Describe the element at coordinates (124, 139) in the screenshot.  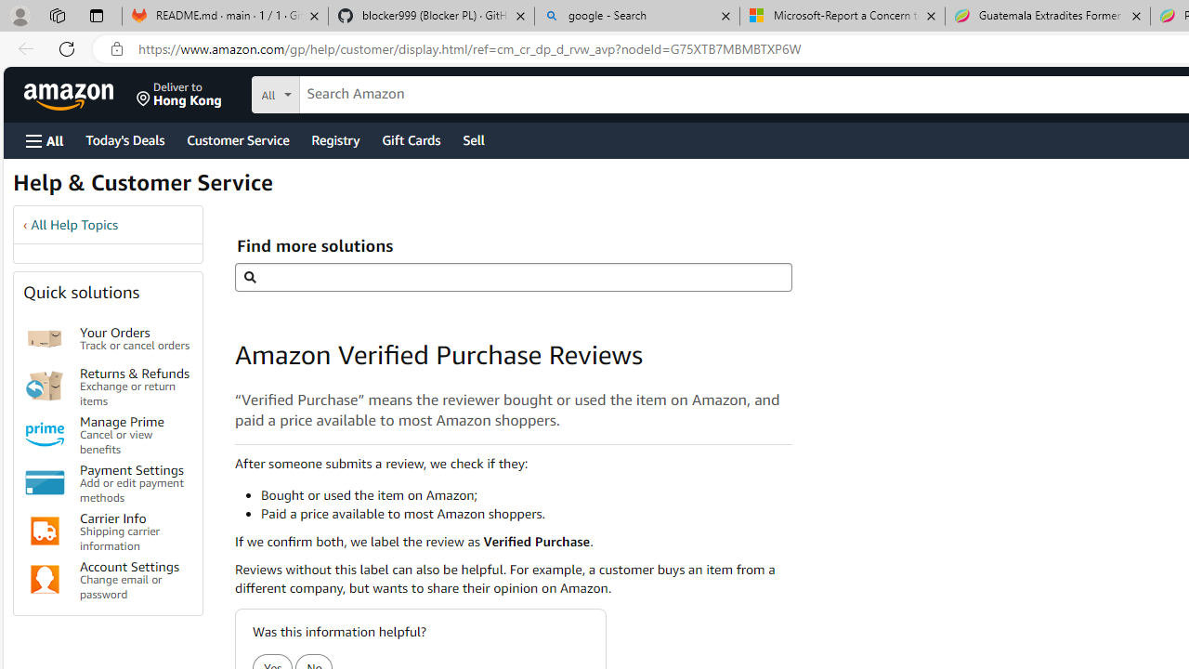
I see `Today's Deals` at that location.